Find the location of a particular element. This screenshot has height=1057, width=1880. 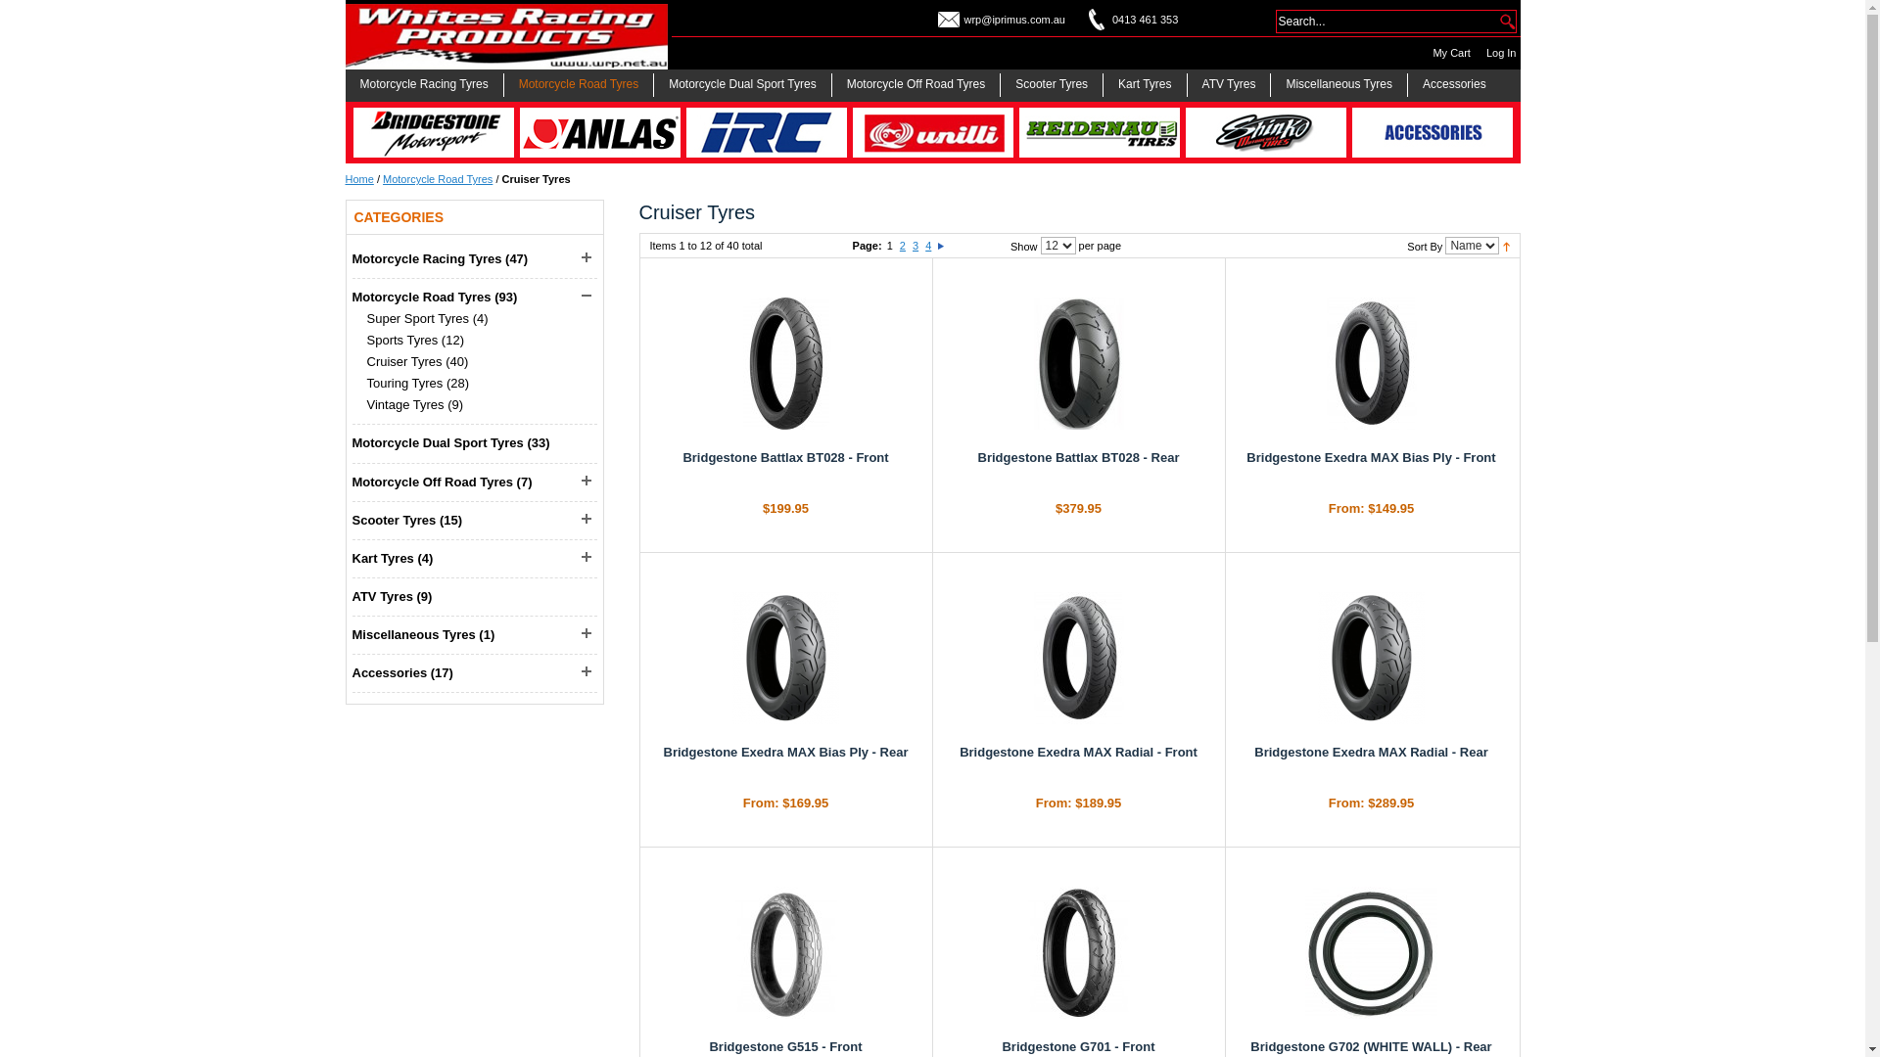

Vintage Tyres is located at coordinates (405, 405).